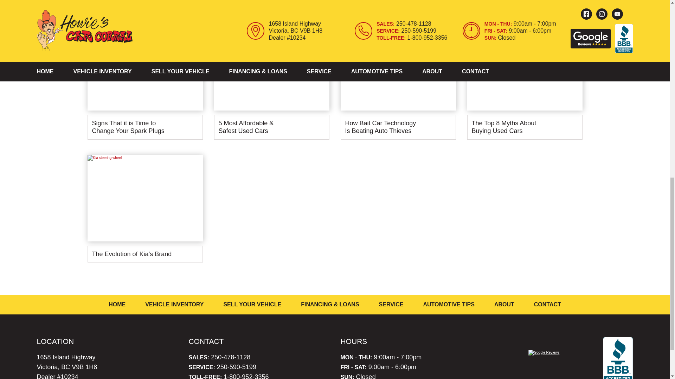 The image size is (675, 379). I want to click on Signs That it is Time to Change Your Spark Plugs, so click(145, 84).